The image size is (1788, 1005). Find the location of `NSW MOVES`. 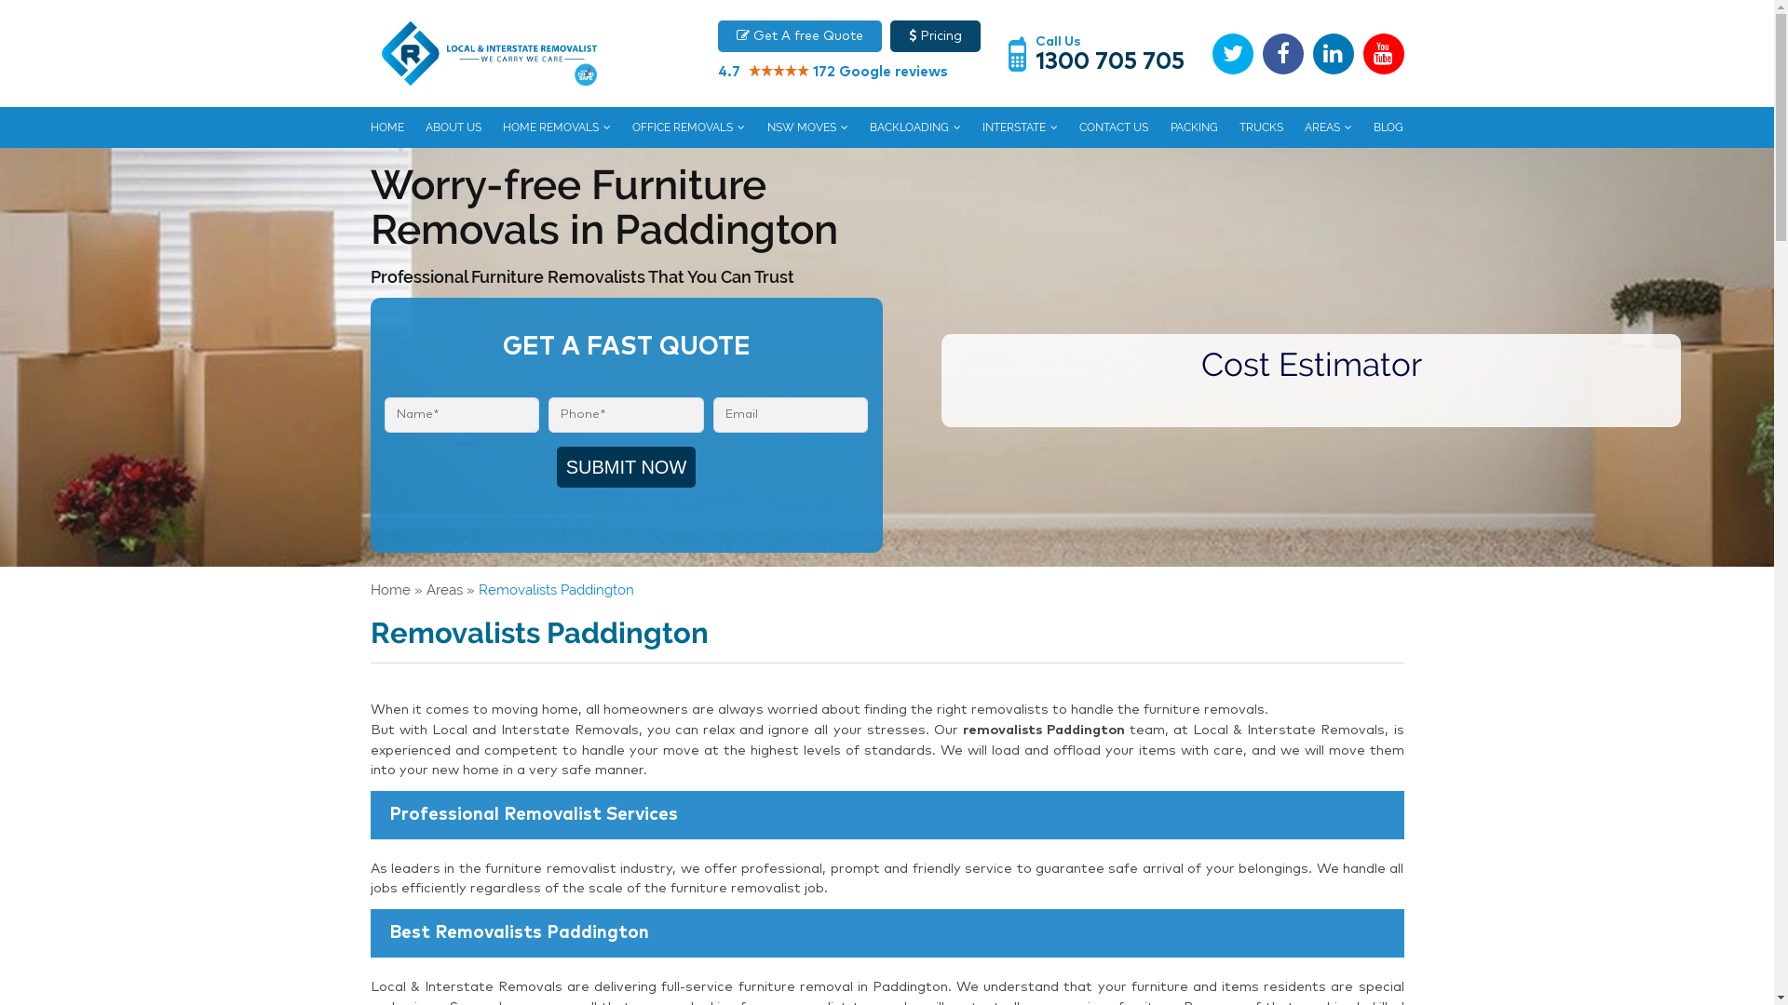

NSW MOVES is located at coordinates (808, 127).